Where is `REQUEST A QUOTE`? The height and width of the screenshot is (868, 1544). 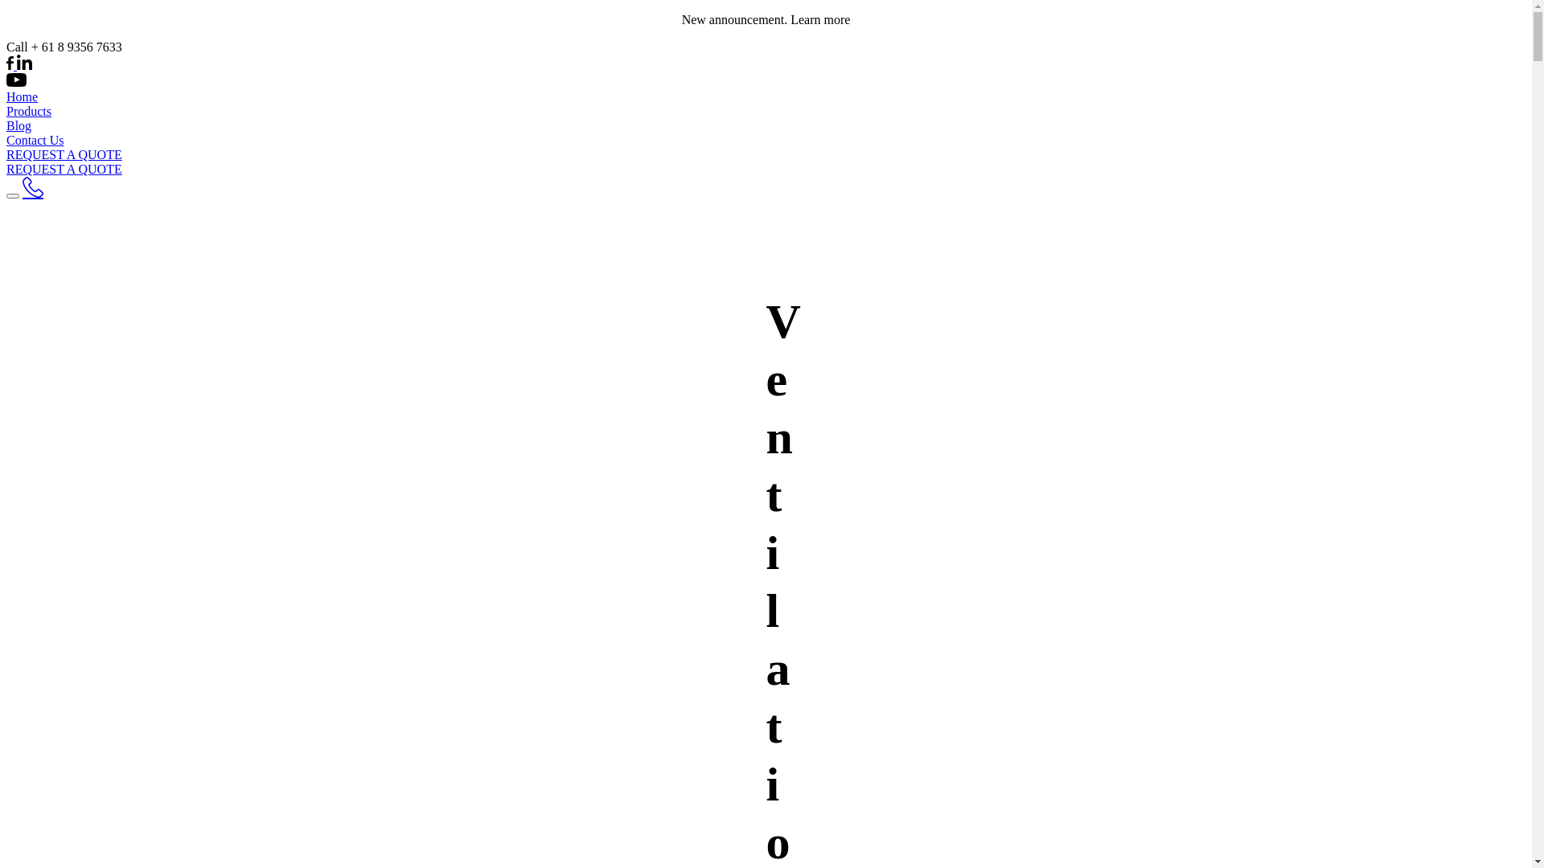 REQUEST A QUOTE is located at coordinates (64, 154).